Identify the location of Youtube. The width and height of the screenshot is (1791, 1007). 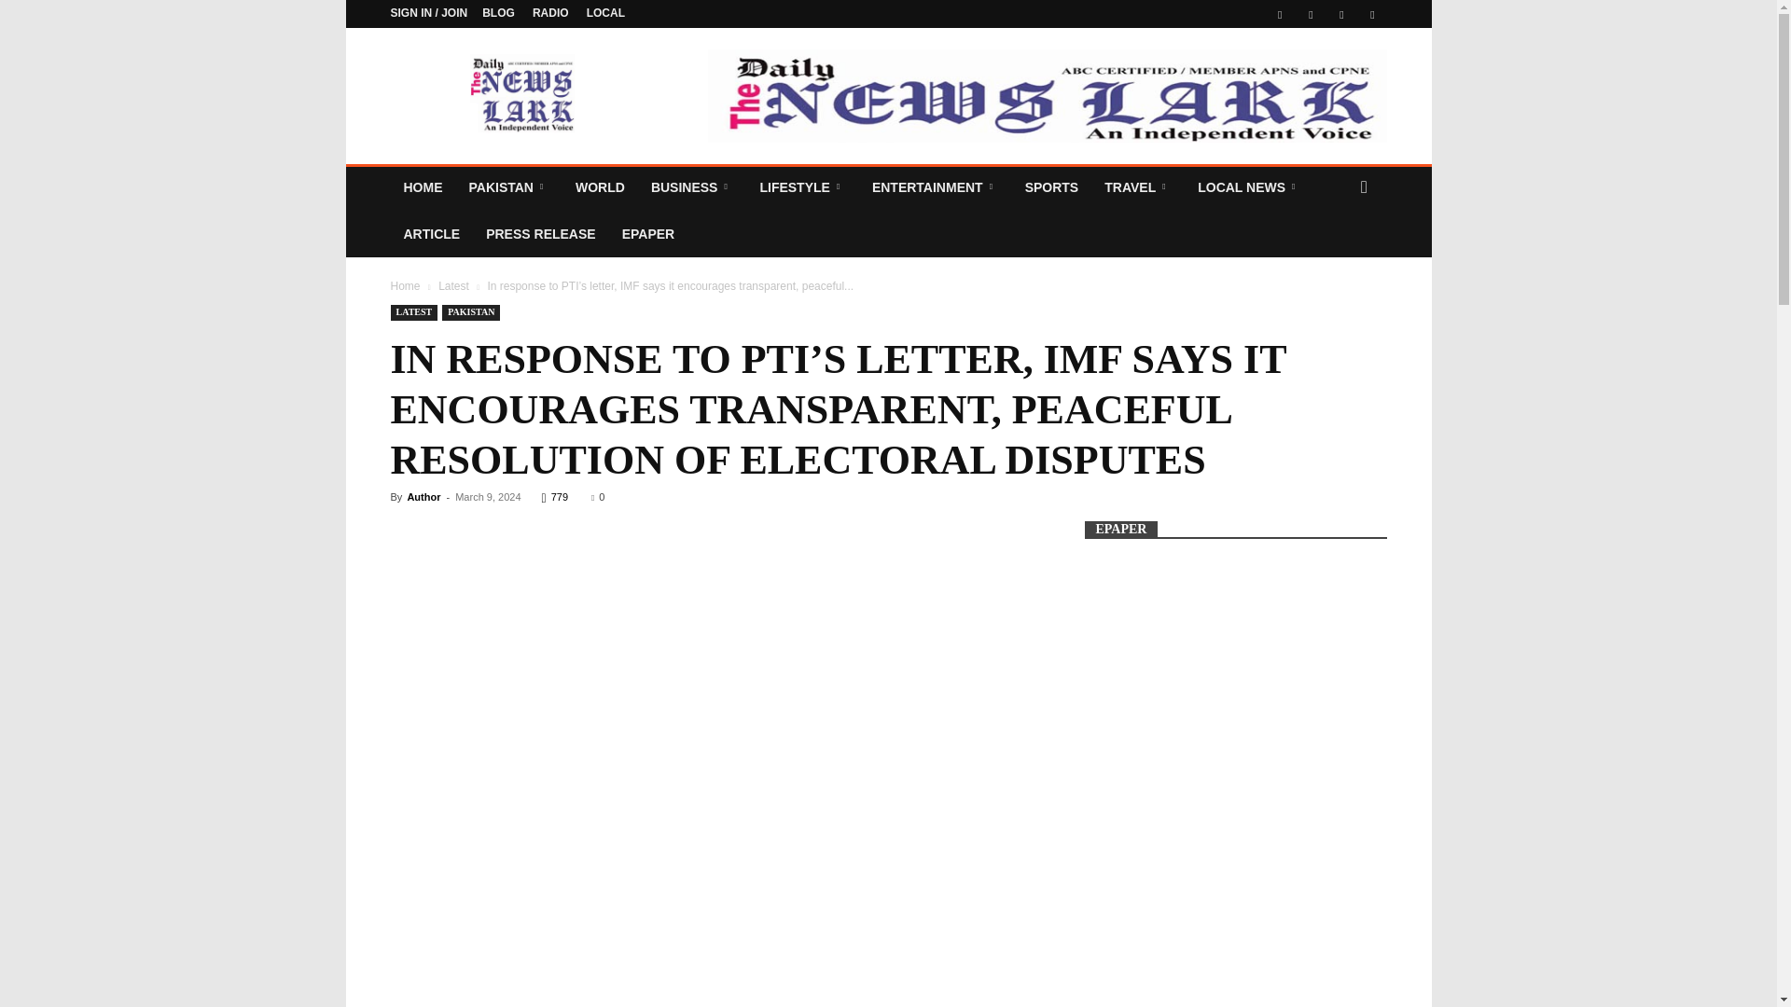
(1371, 14).